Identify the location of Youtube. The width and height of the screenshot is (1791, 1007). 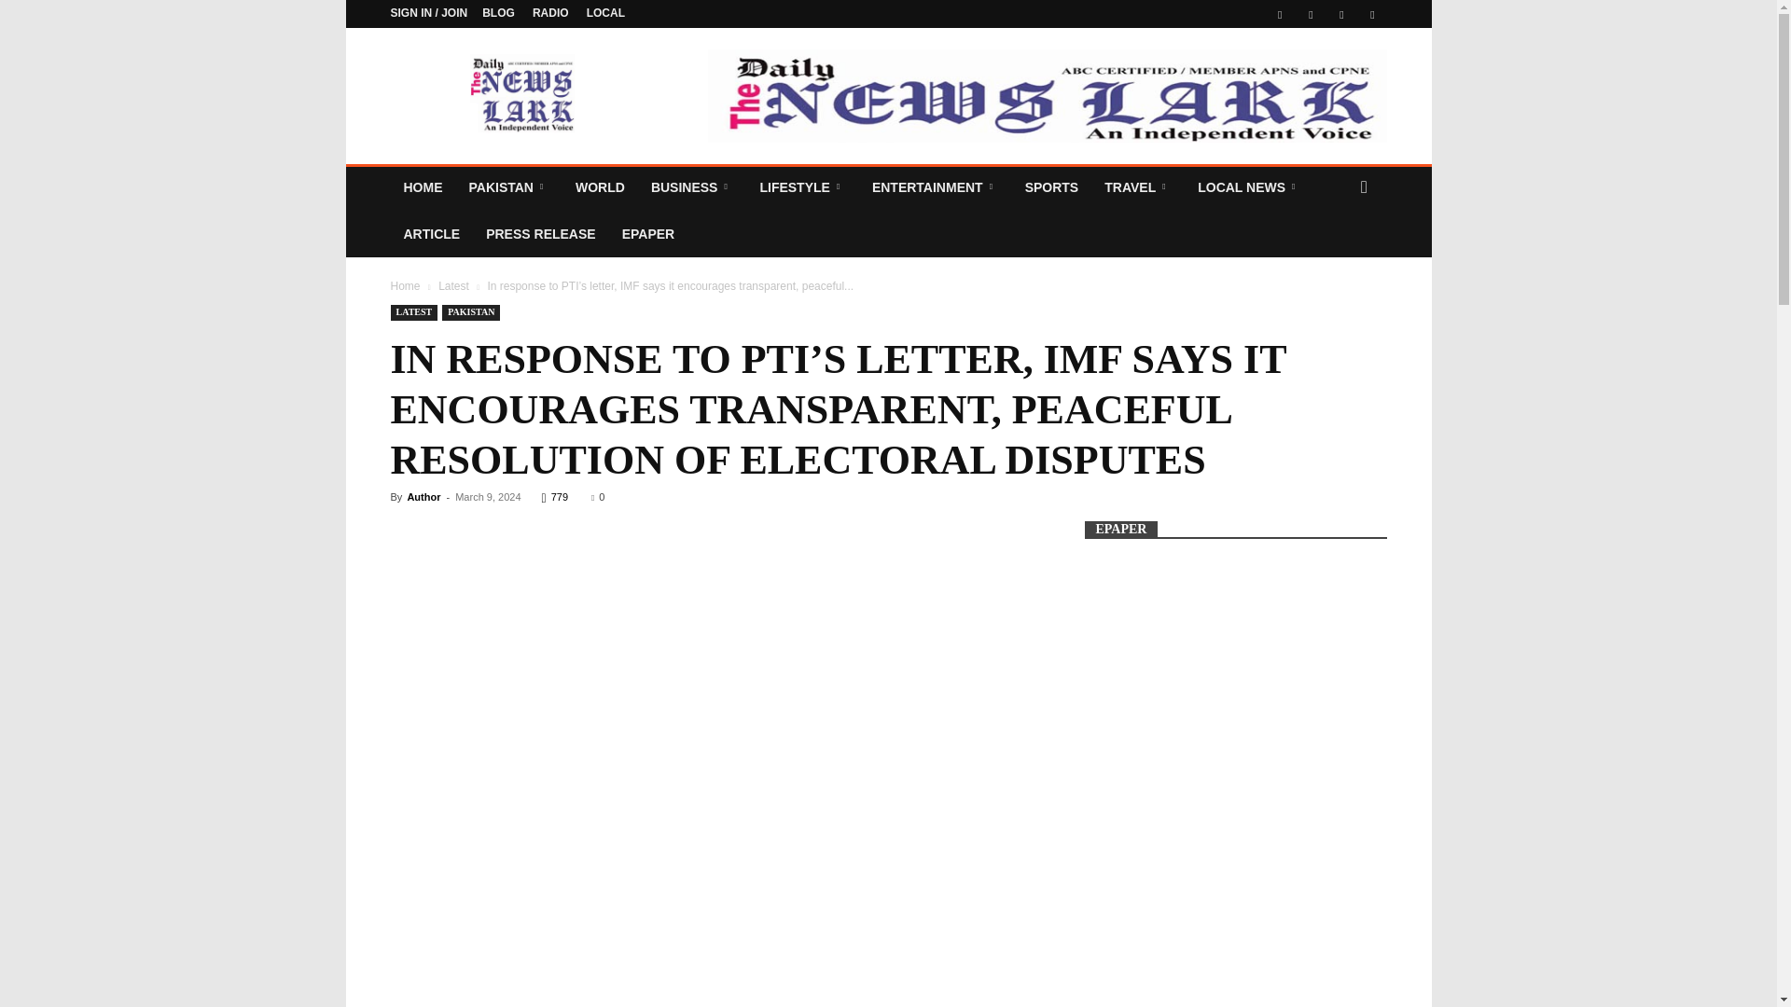
(1371, 14).